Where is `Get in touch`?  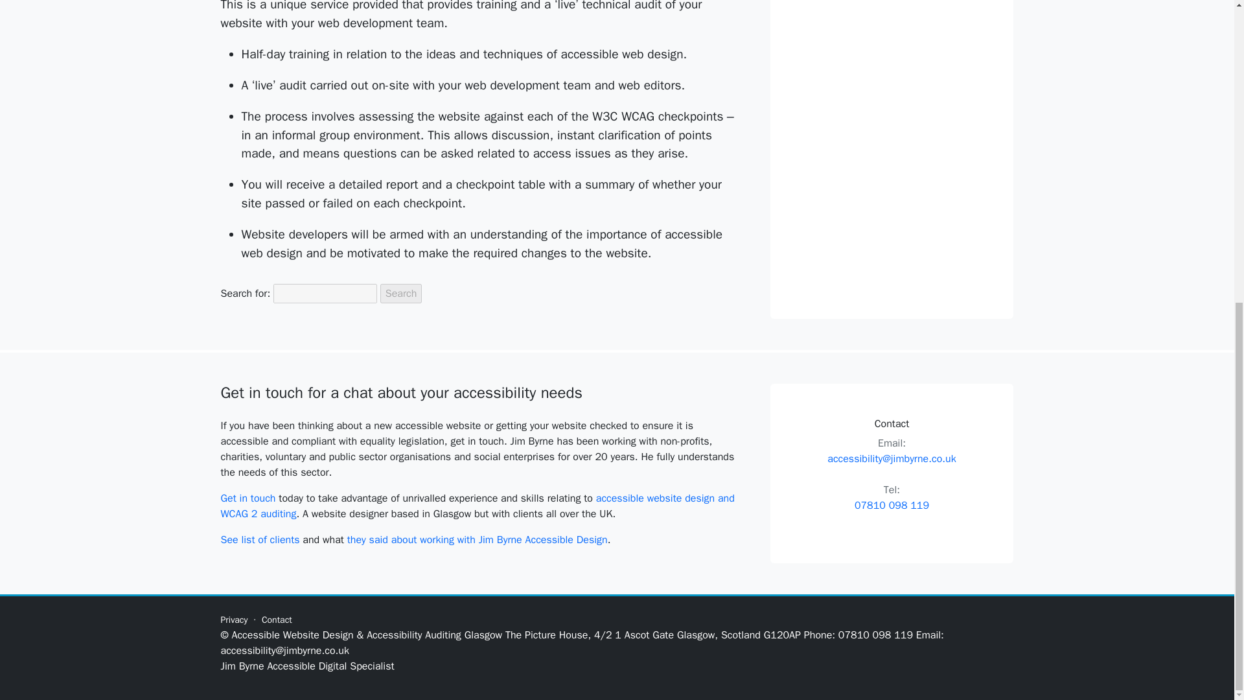 Get in touch is located at coordinates (248, 498).